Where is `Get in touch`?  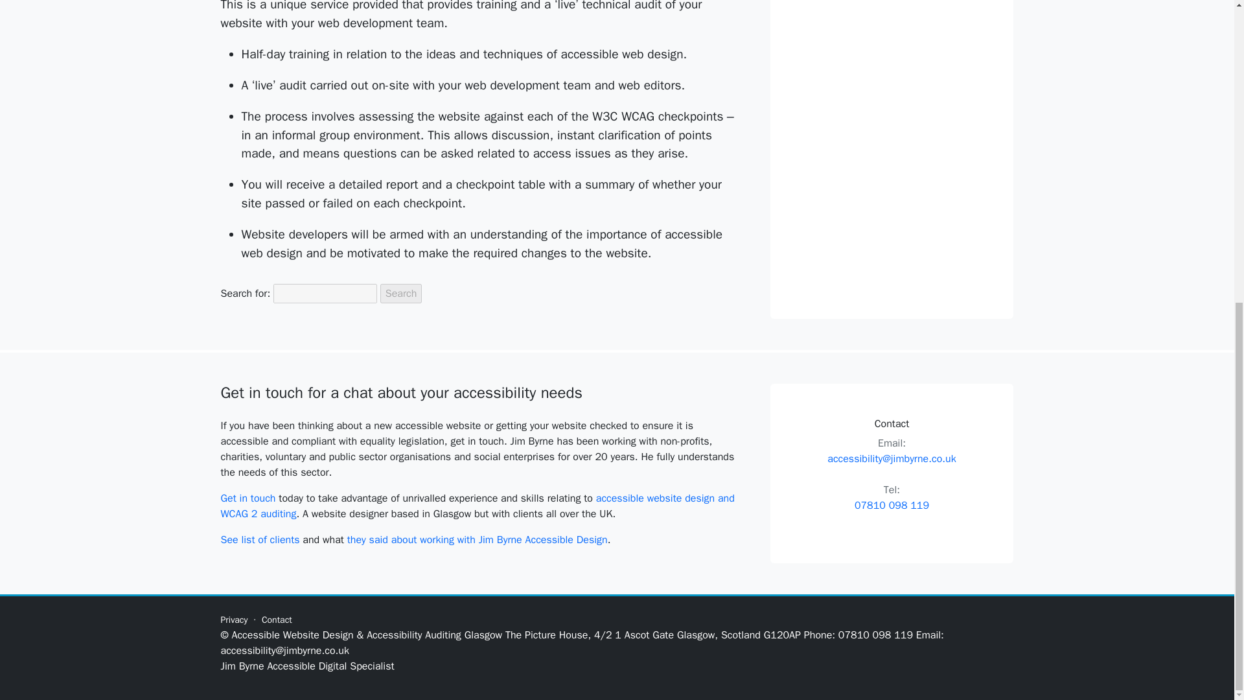 Get in touch is located at coordinates (248, 498).